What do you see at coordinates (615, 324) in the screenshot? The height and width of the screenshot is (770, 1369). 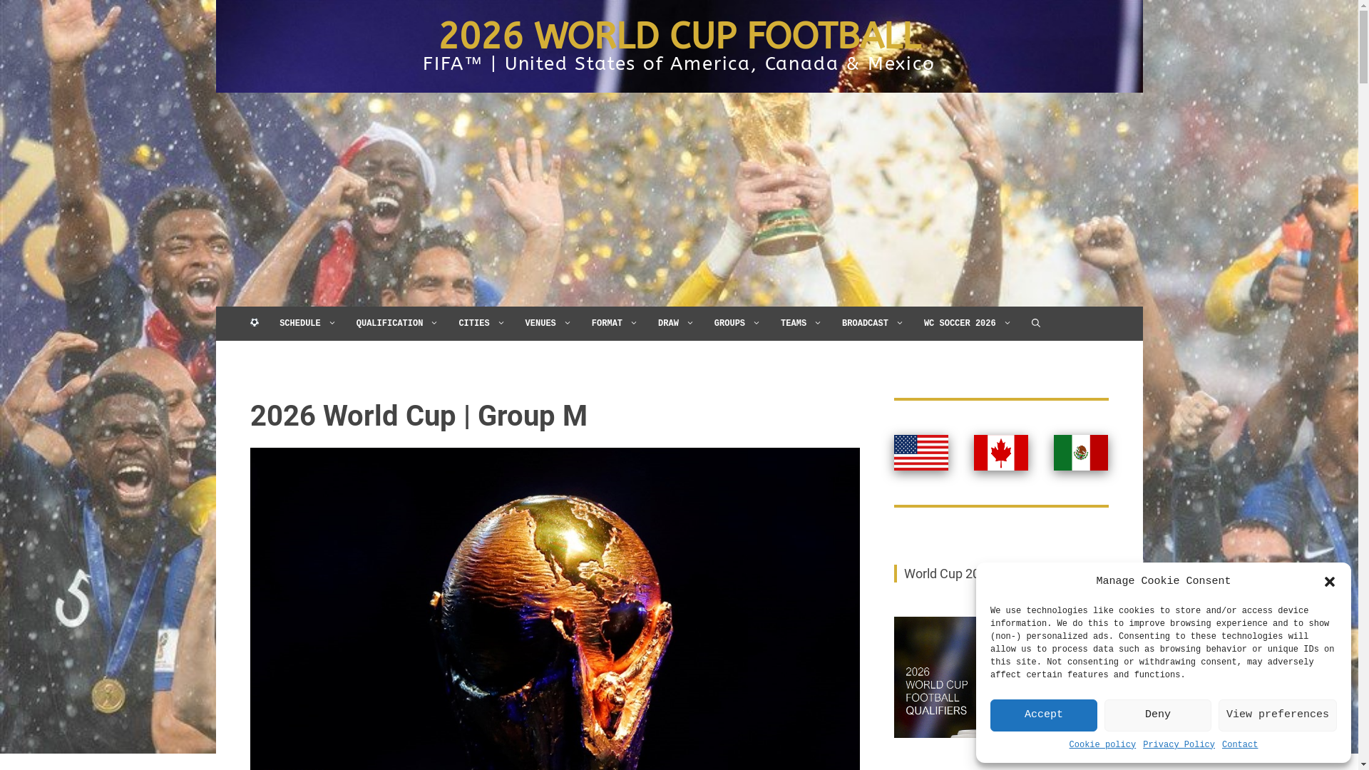 I see `FORMAT` at bounding box center [615, 324].